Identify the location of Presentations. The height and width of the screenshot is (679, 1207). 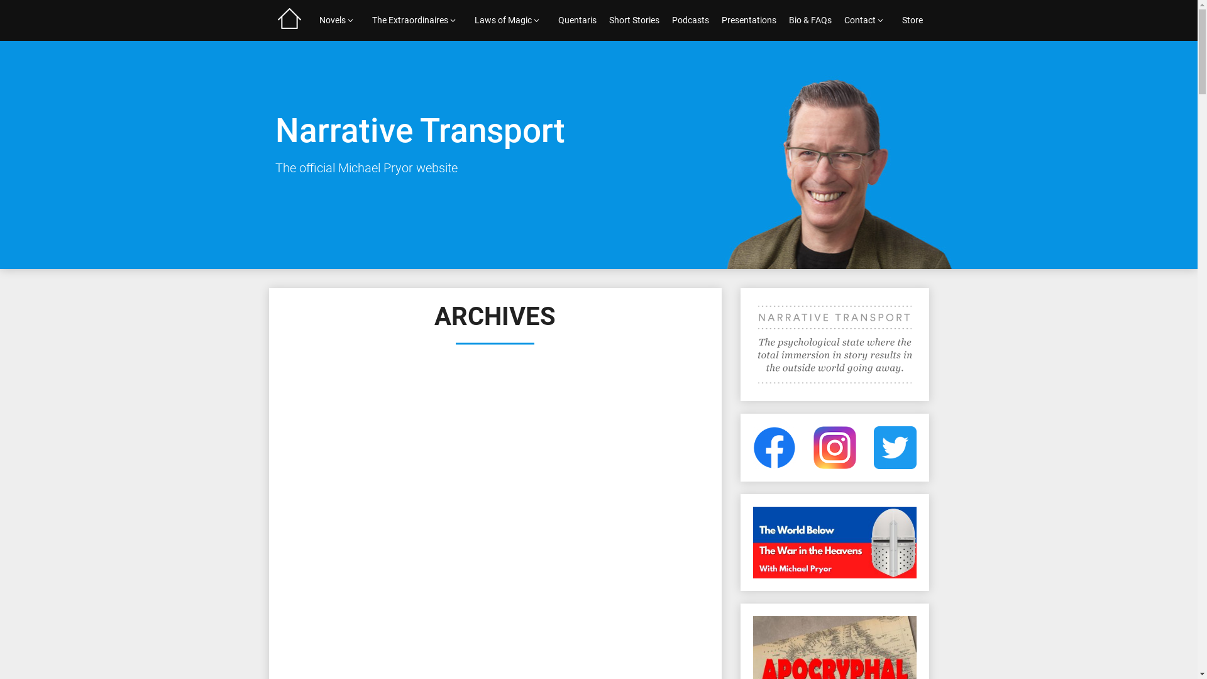
(749, 20).